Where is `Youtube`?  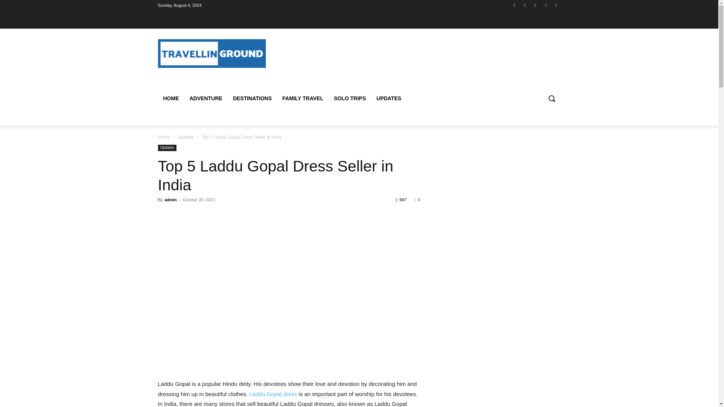 Youtube is located at coordinates (556, 5).